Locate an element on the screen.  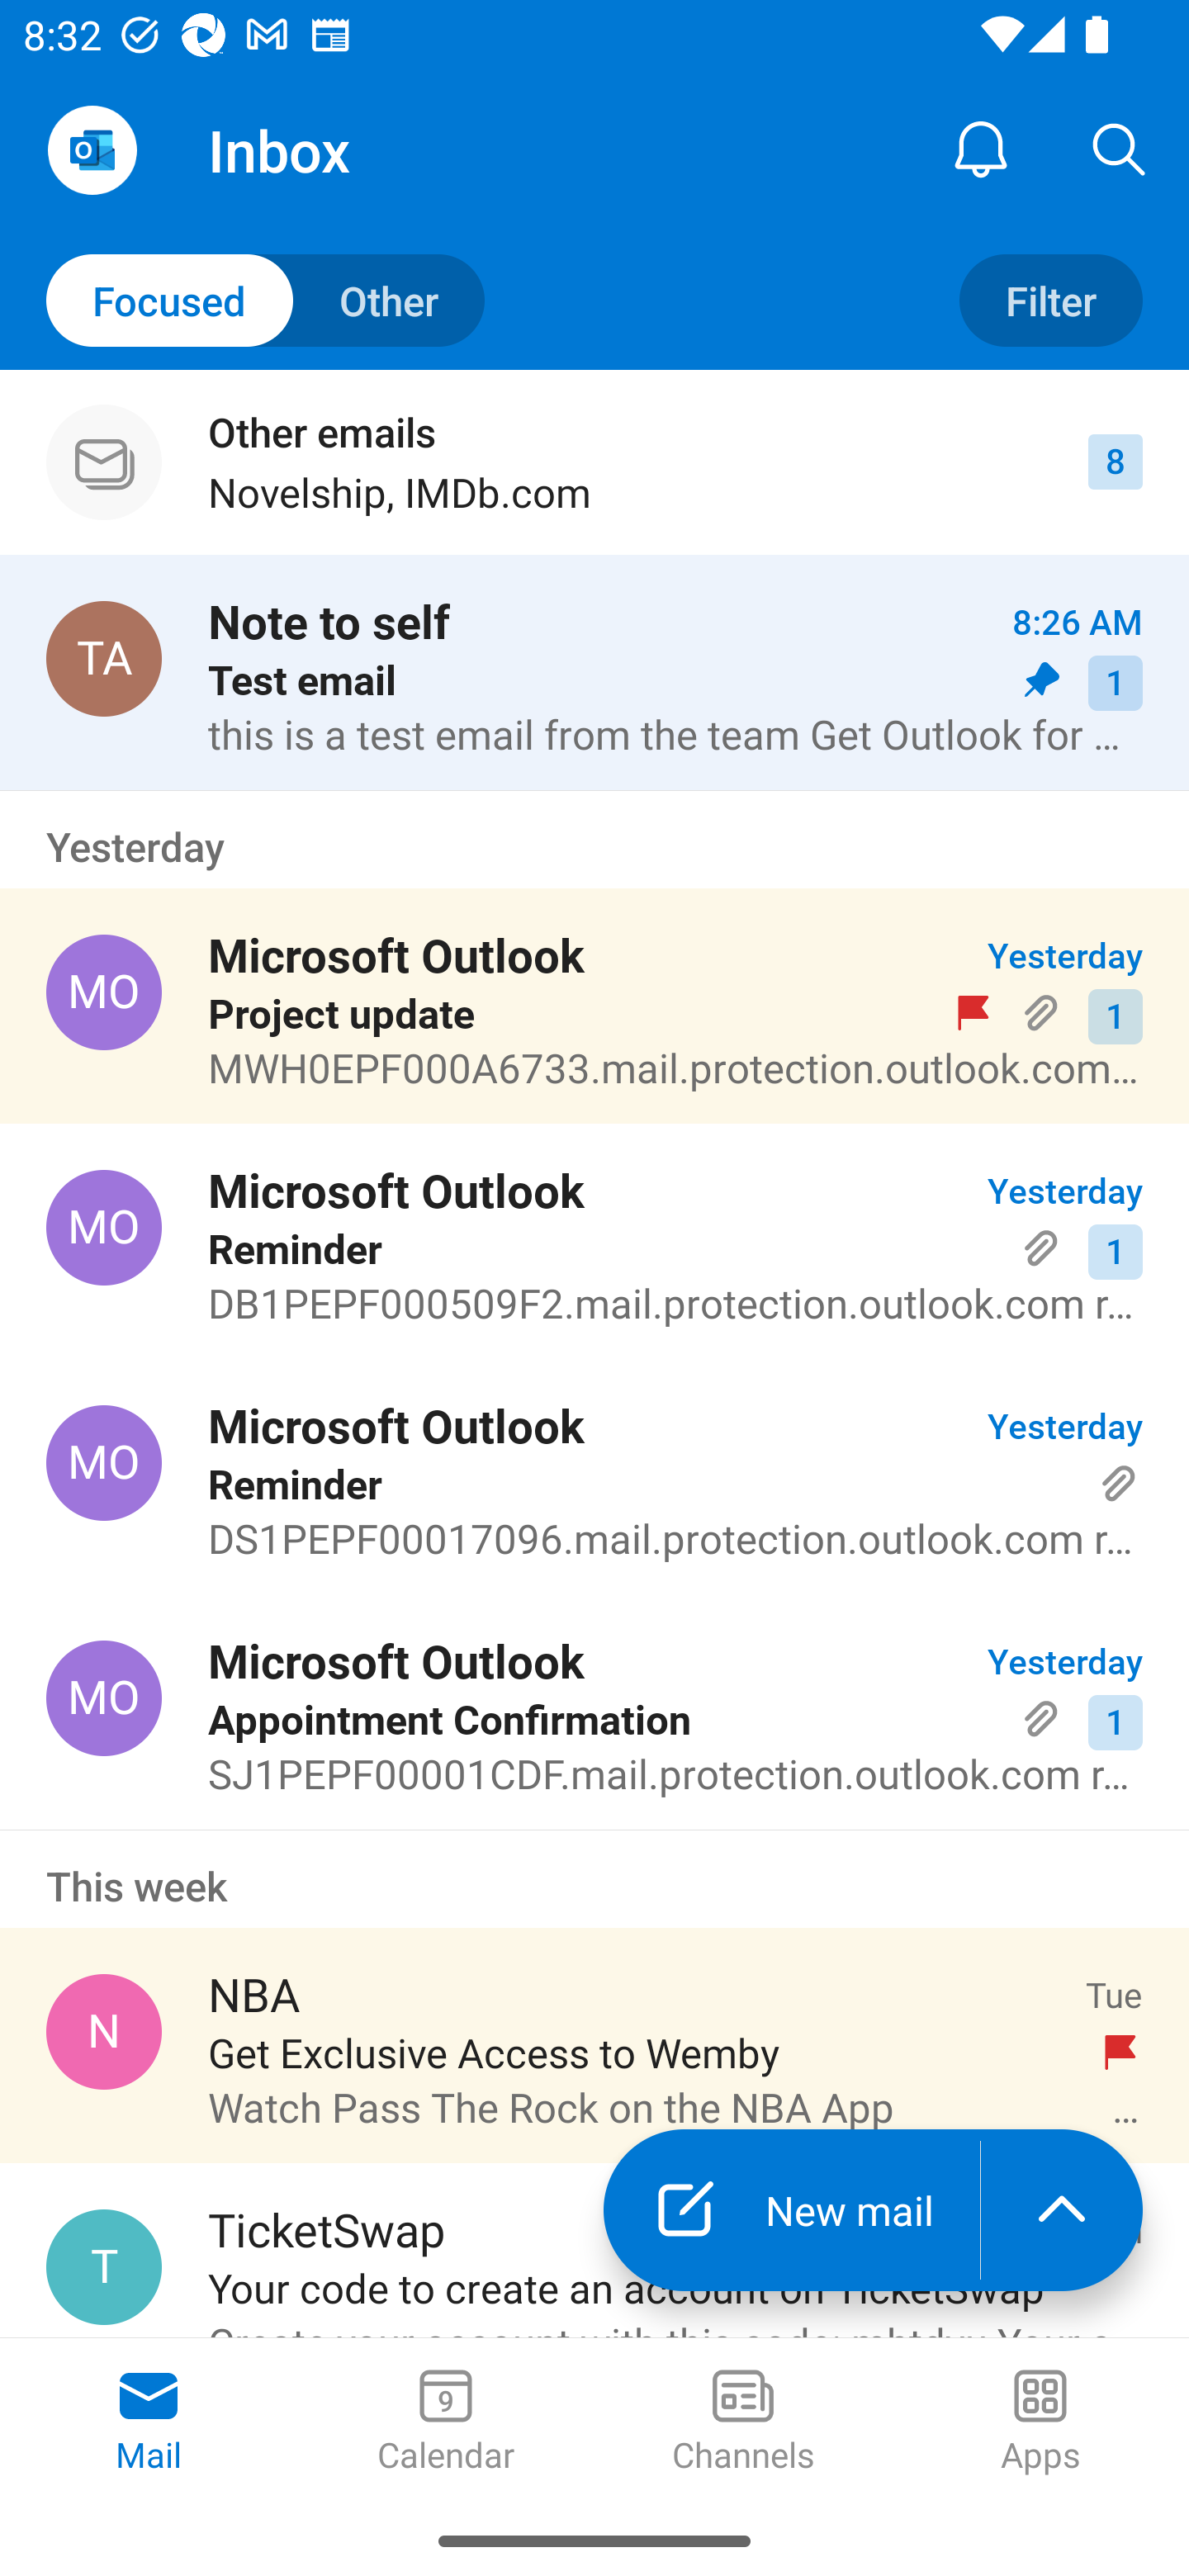
Other emails Novelship, IMDb.com 8 is located at coordinates (594, 462).